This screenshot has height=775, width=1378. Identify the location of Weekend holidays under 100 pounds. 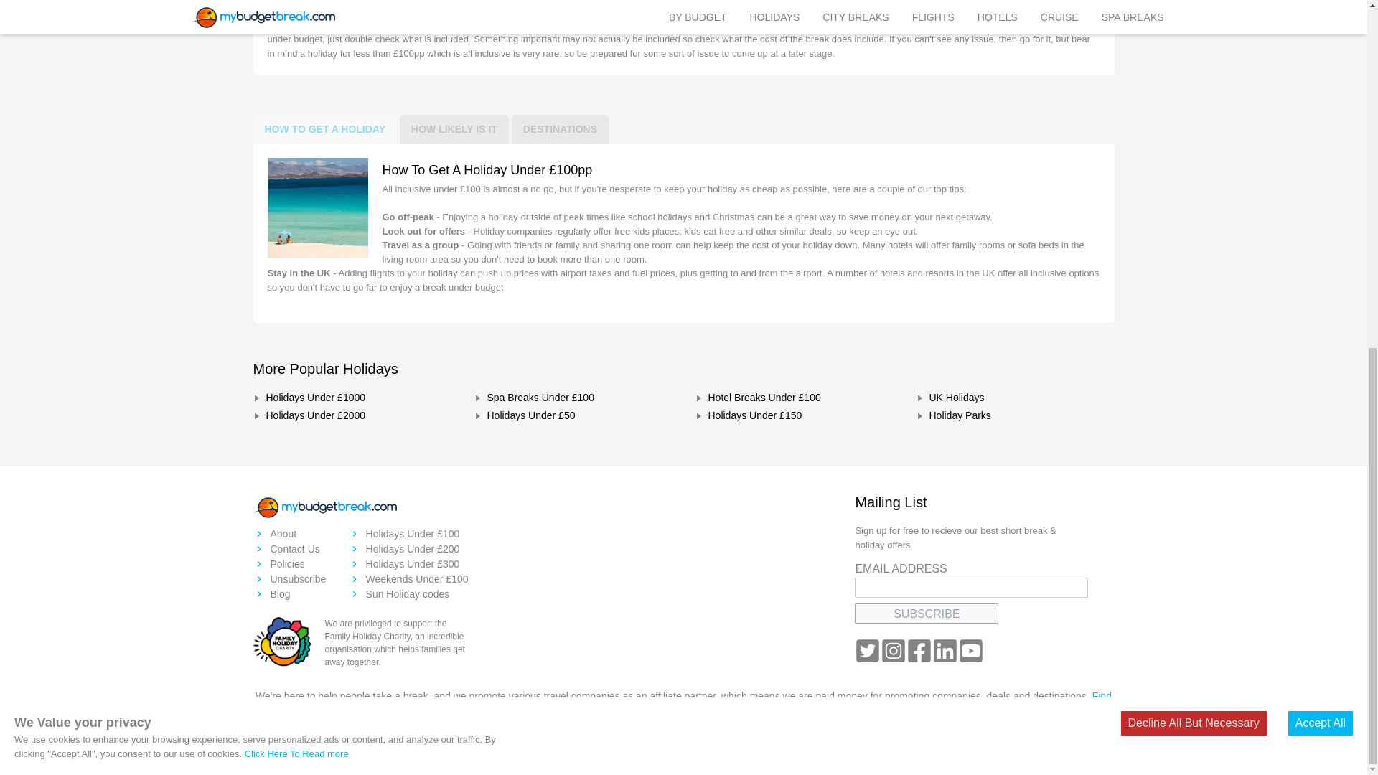
(408, 579).